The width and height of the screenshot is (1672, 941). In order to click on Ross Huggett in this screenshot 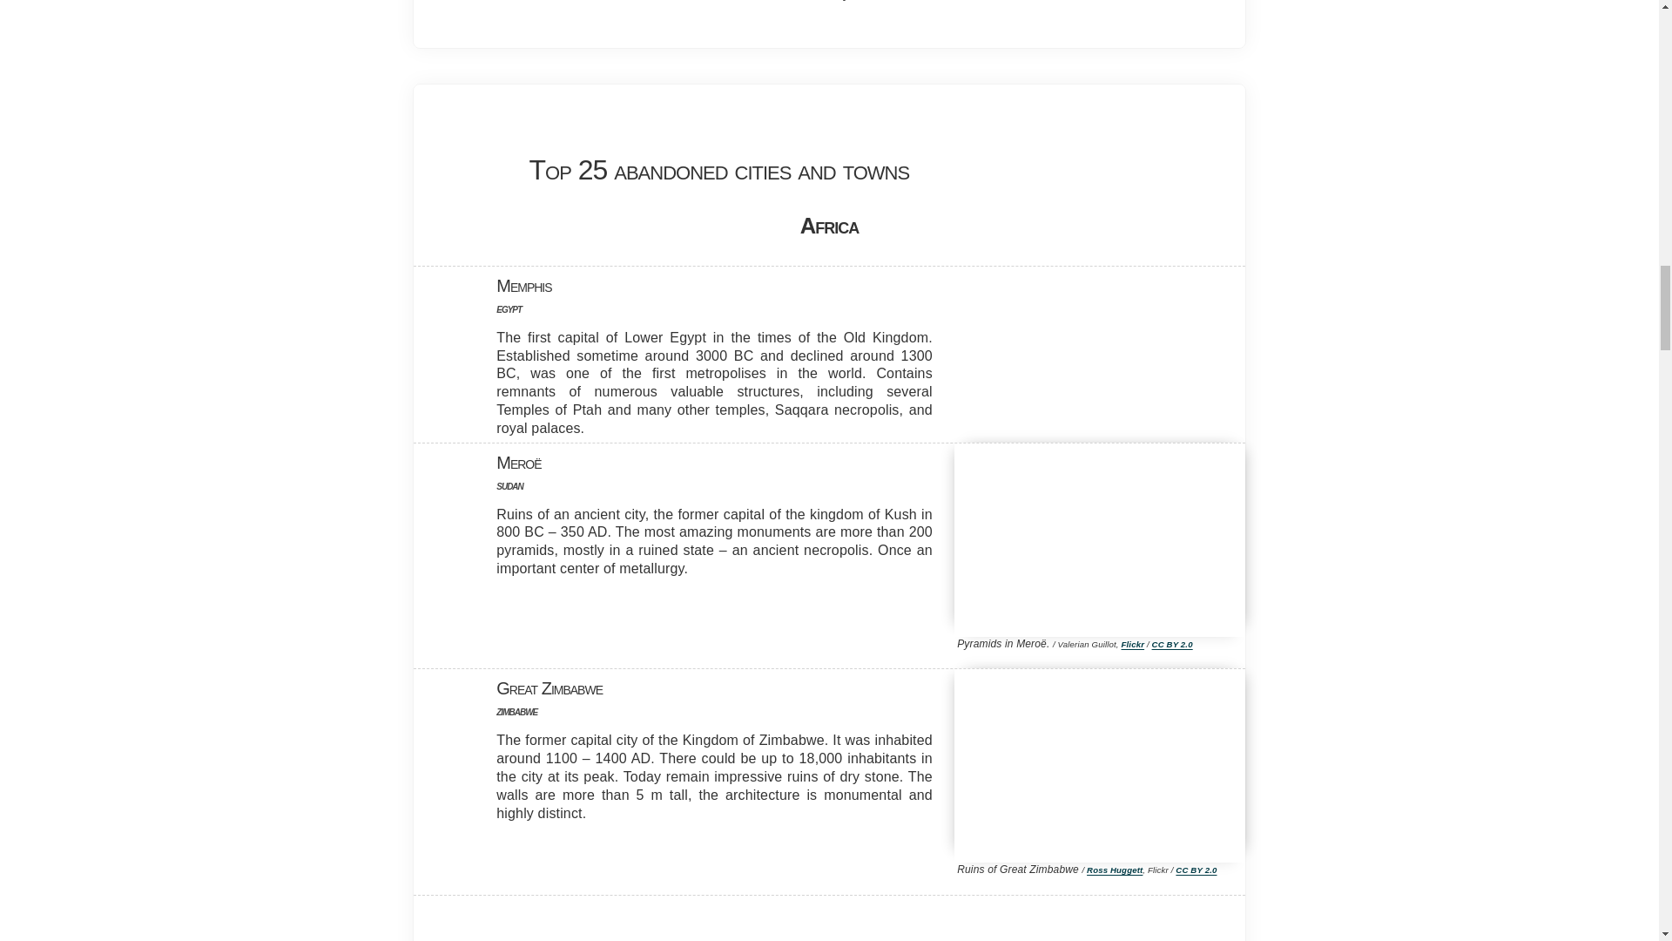, I will do `click(1115, 870)`.